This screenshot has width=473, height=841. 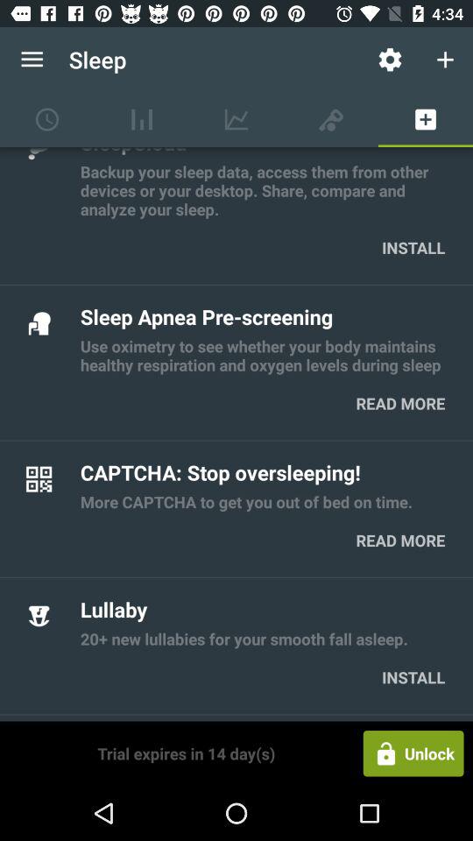 I want to click on the text install shown in the first field, so click(x=413, y=247).